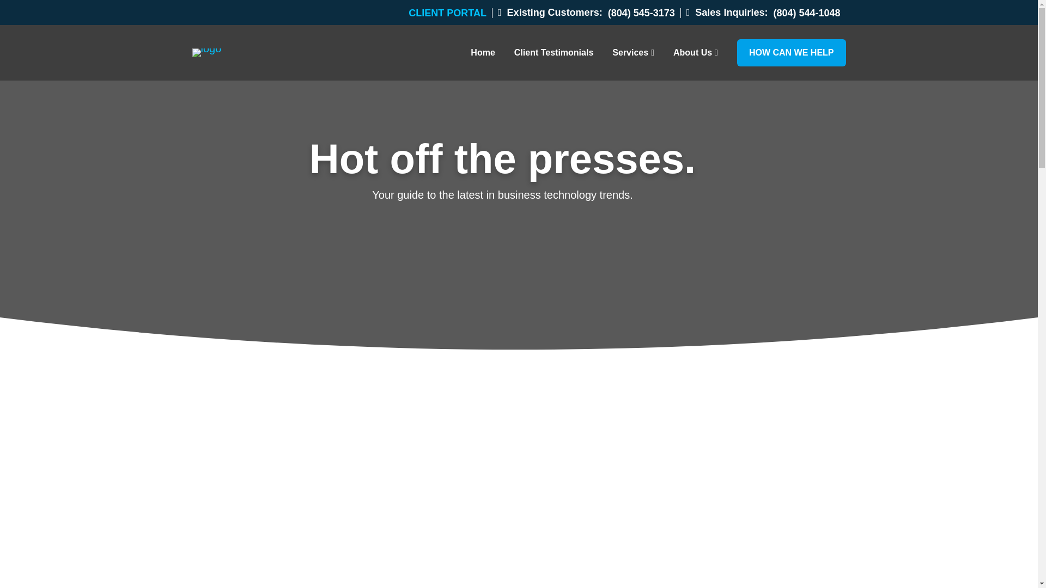 The width and height of the screenshot is (1046, 588). What do you see at coordinates (727, 12) in the screenshot?
I see `Sales Inquiries:` at bounding box center [727, 12].